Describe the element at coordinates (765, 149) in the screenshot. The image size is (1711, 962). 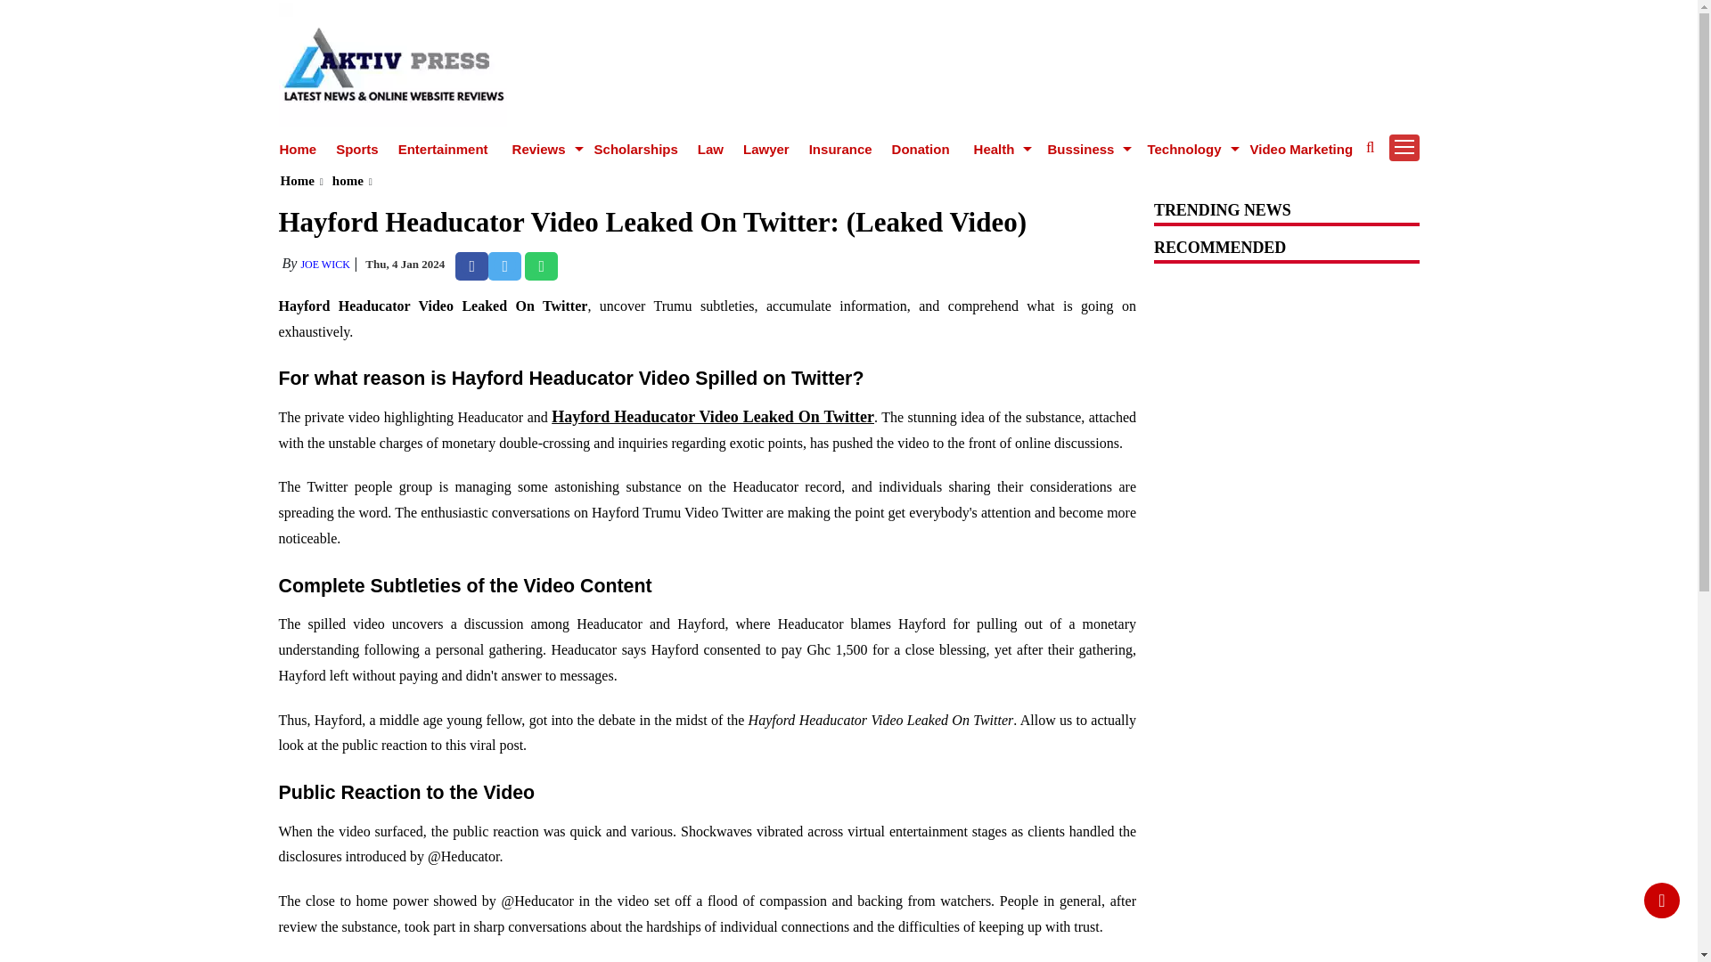
I see `Lawyer` at that location.